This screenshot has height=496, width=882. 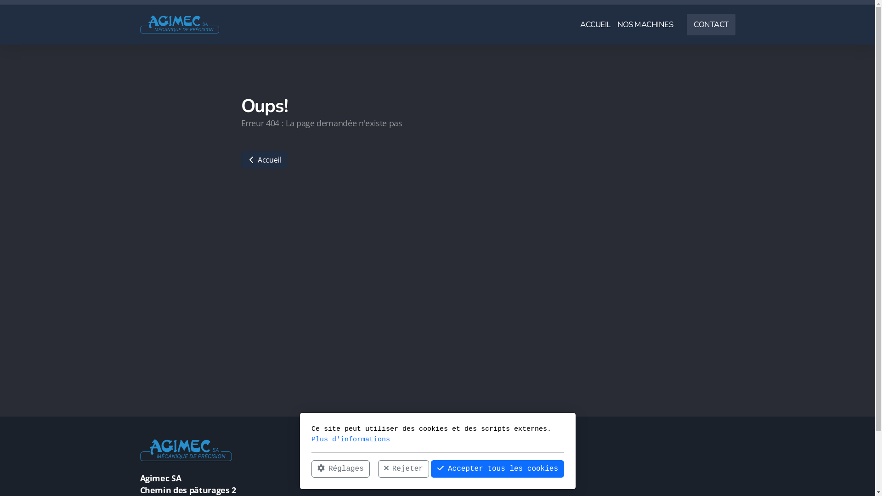 What do you see at coordinates (497, 469) in the screenshot?
I see `Accepter tous les cookies` at bounding box center [497, 469].